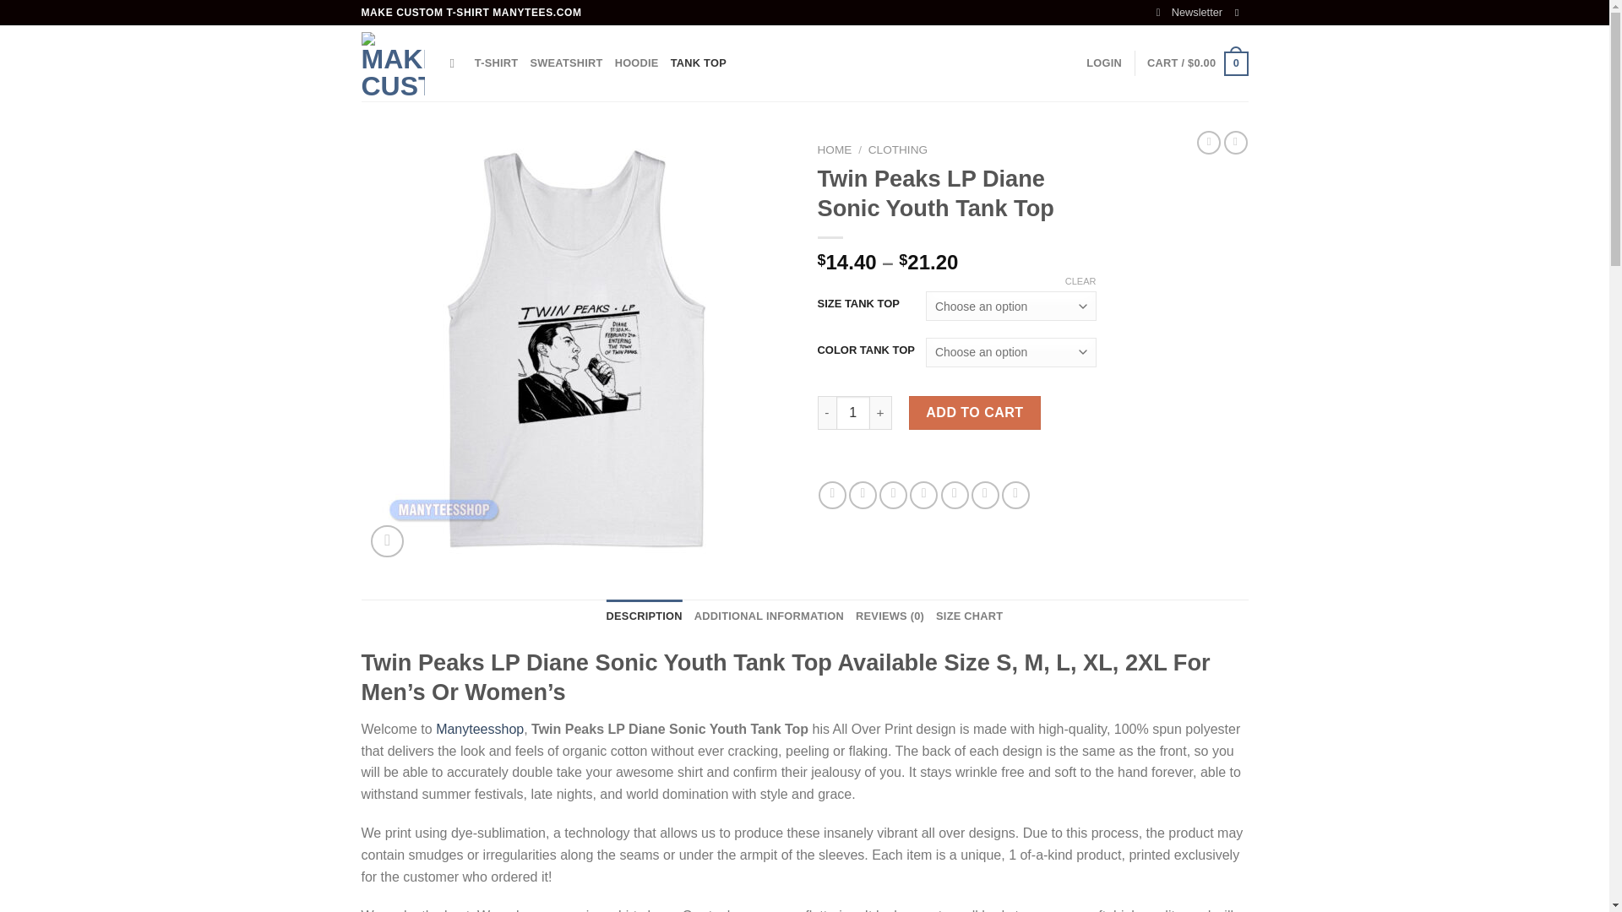  Describe the element at coordinates (636, 63) in the screenshot. I see `HOODIE` at that location.